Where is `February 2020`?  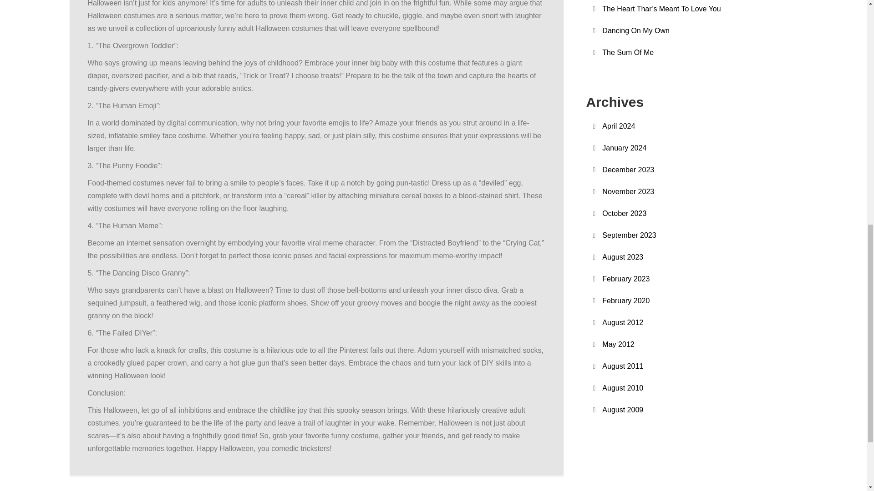 February 2020 is located at coordinates (625, 301).